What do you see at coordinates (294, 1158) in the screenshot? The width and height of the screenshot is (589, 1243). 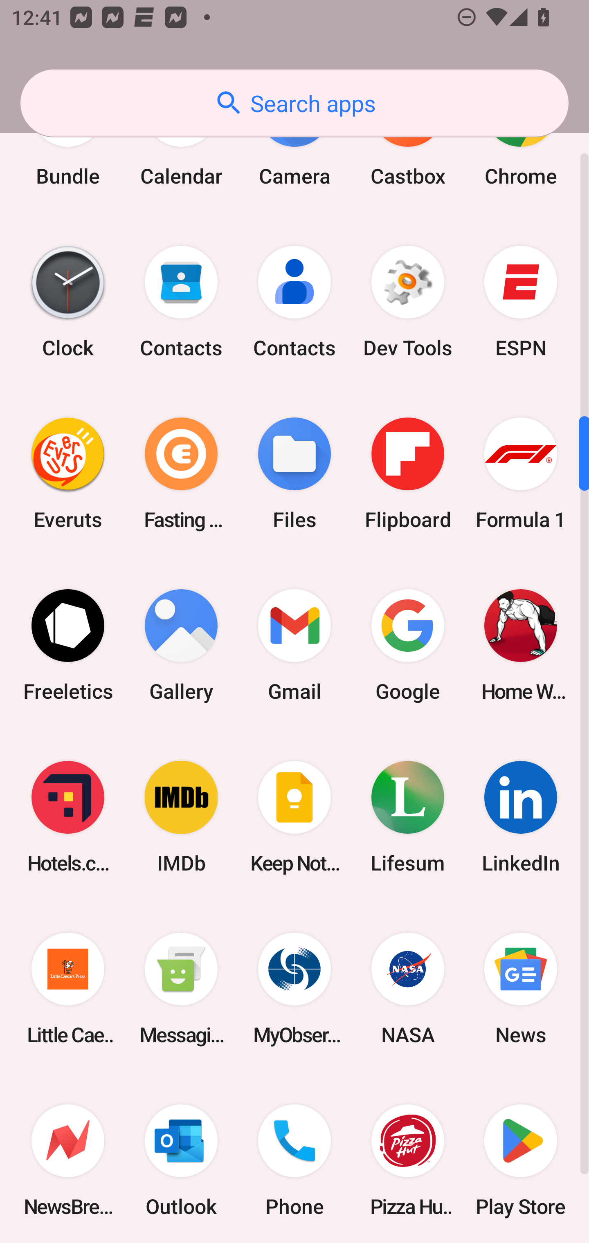 I see `Phone` at bounding box center [294, 1158].